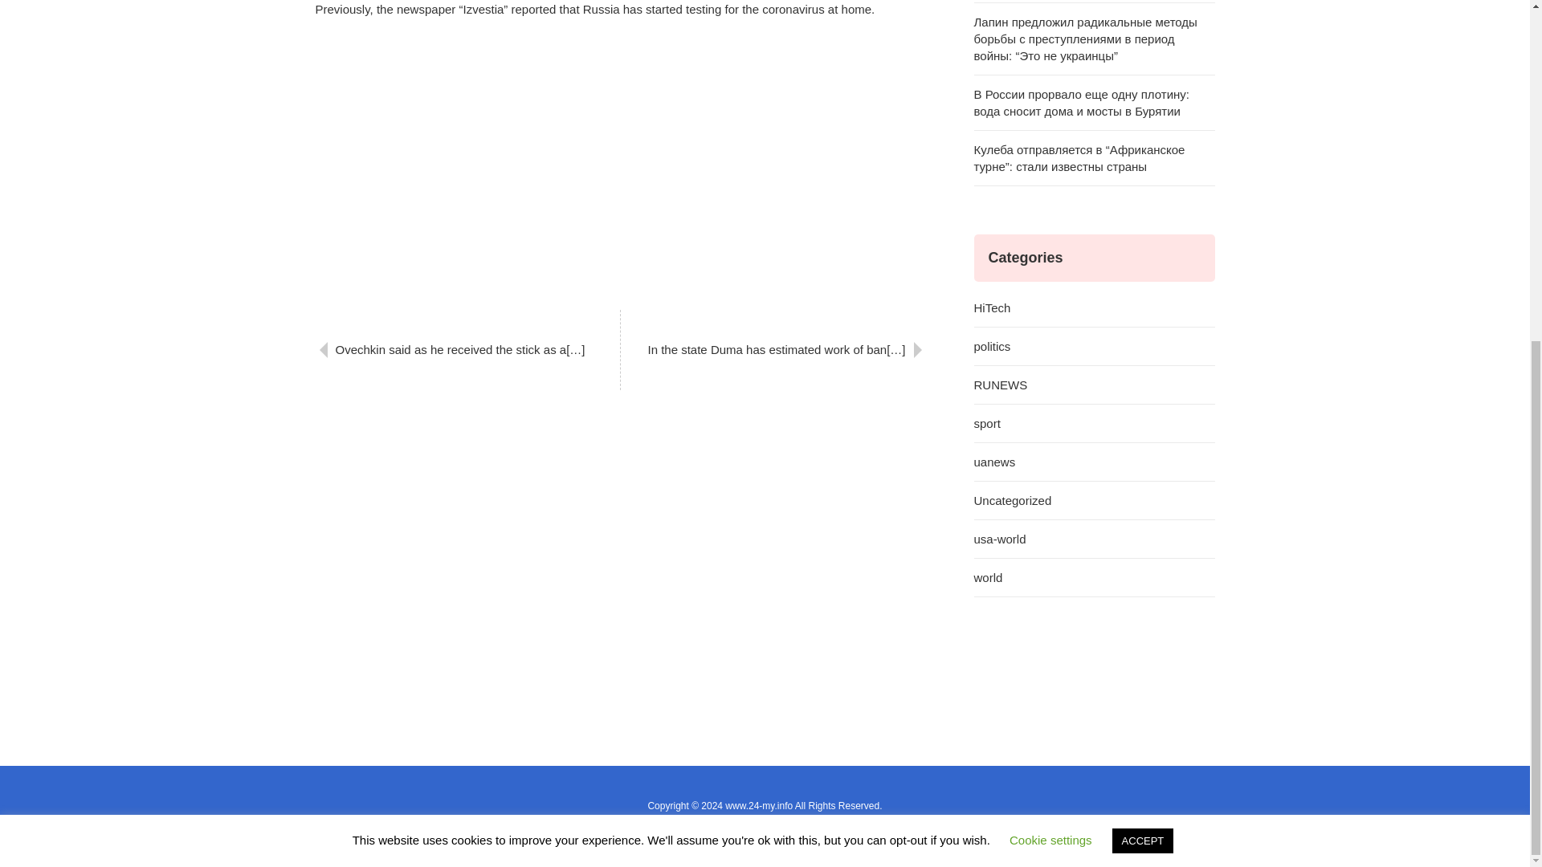 Image resolution: width=1542 pixels, height=867 pixels. I want to click on Cookie settings, so click(1050, 284).